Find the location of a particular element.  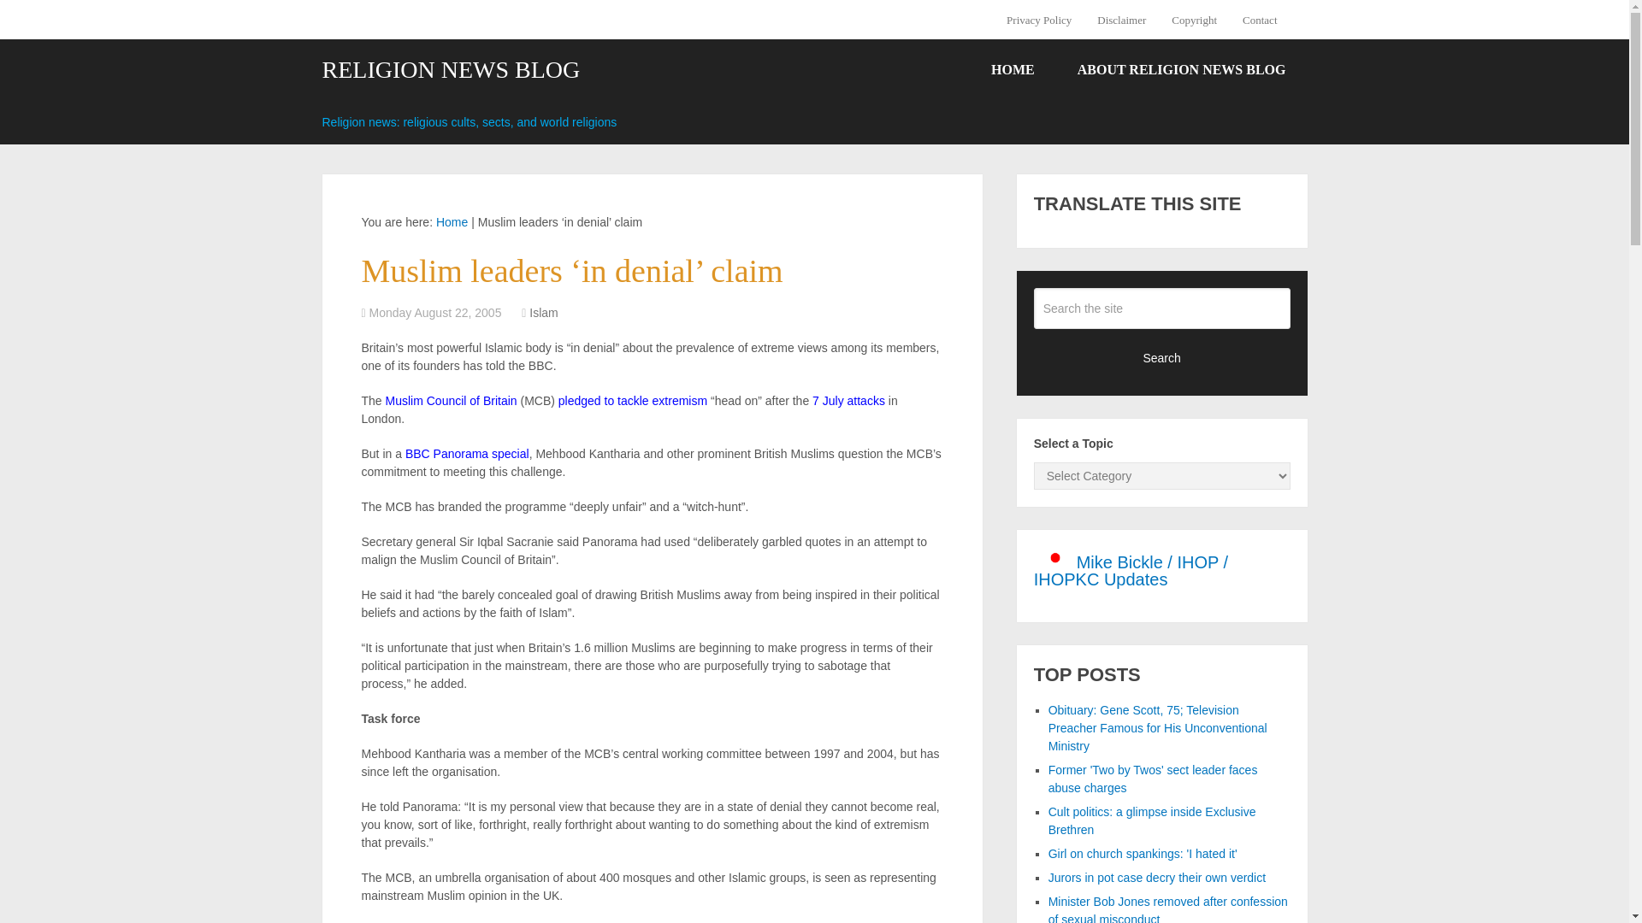

Home is located at coordinates (452, 221).